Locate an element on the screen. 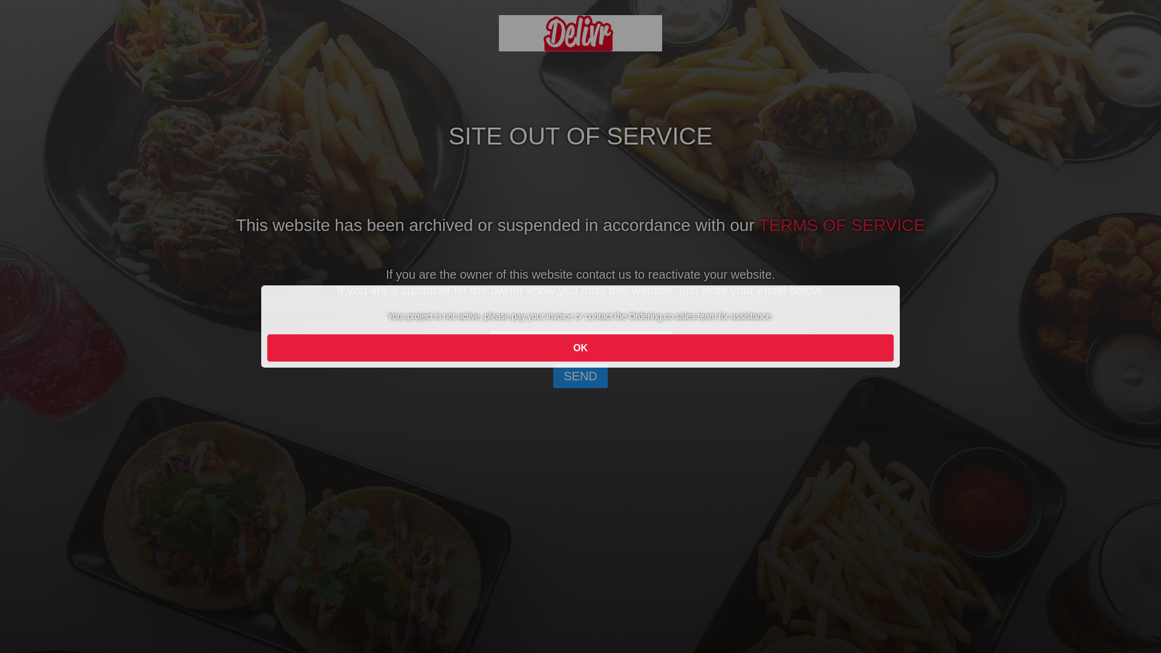  OK is located at coordinates (580, 348).